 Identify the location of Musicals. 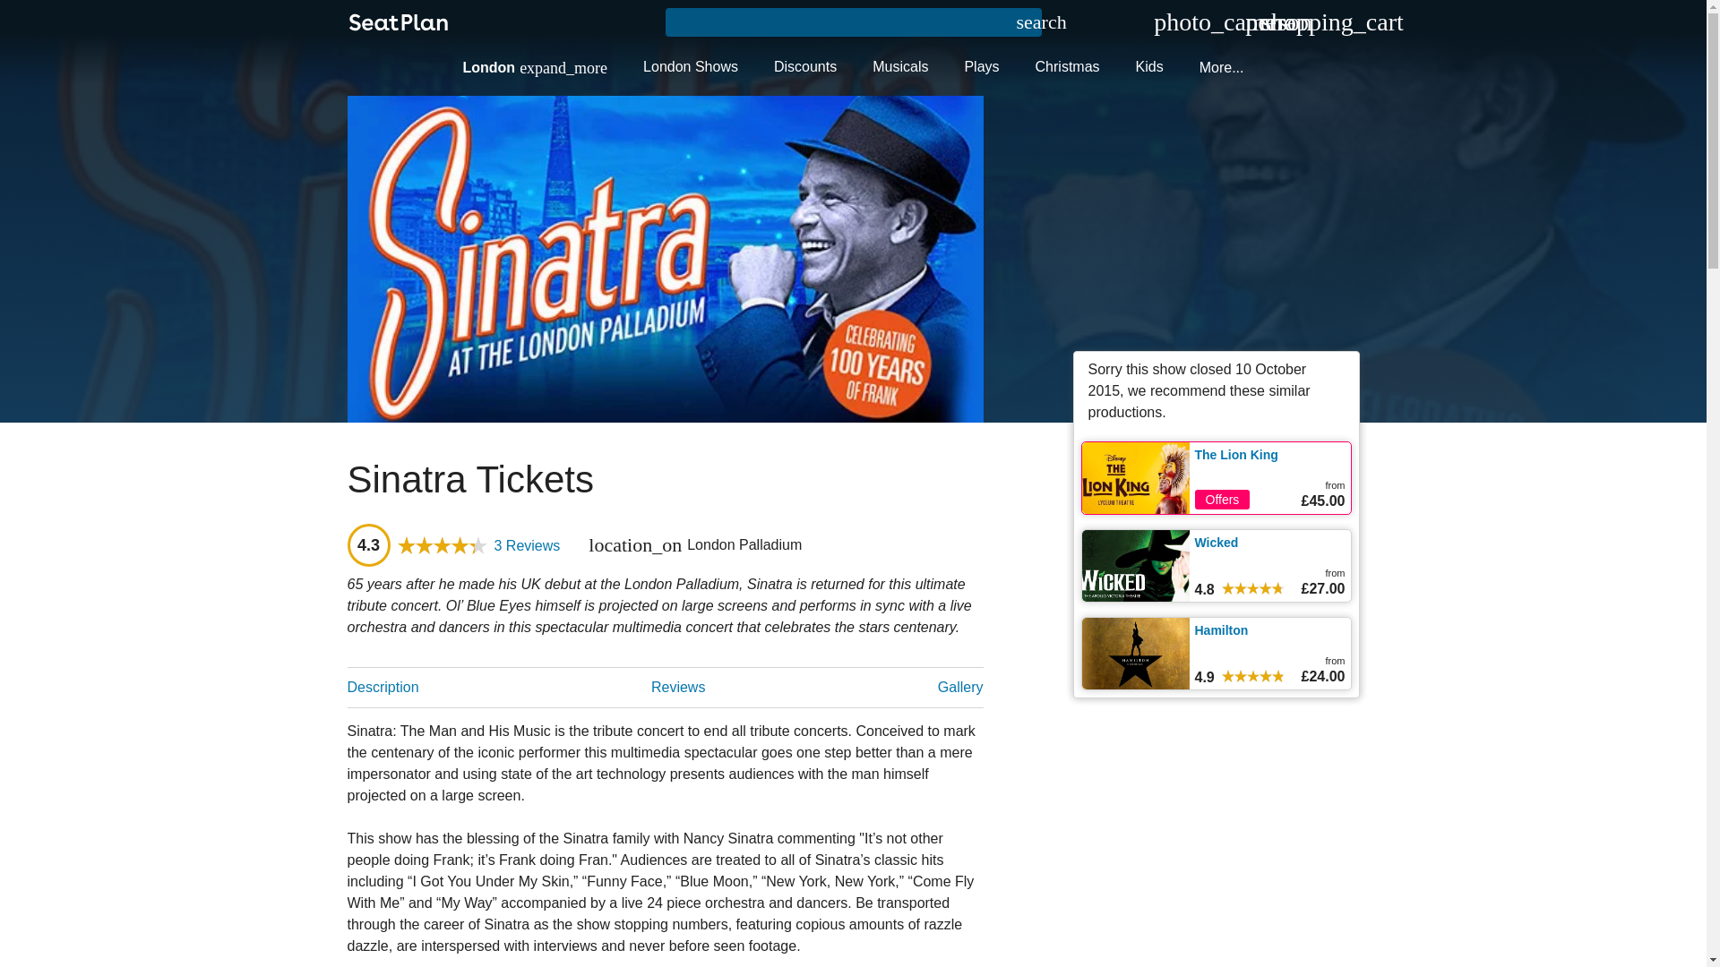
(900, 66).